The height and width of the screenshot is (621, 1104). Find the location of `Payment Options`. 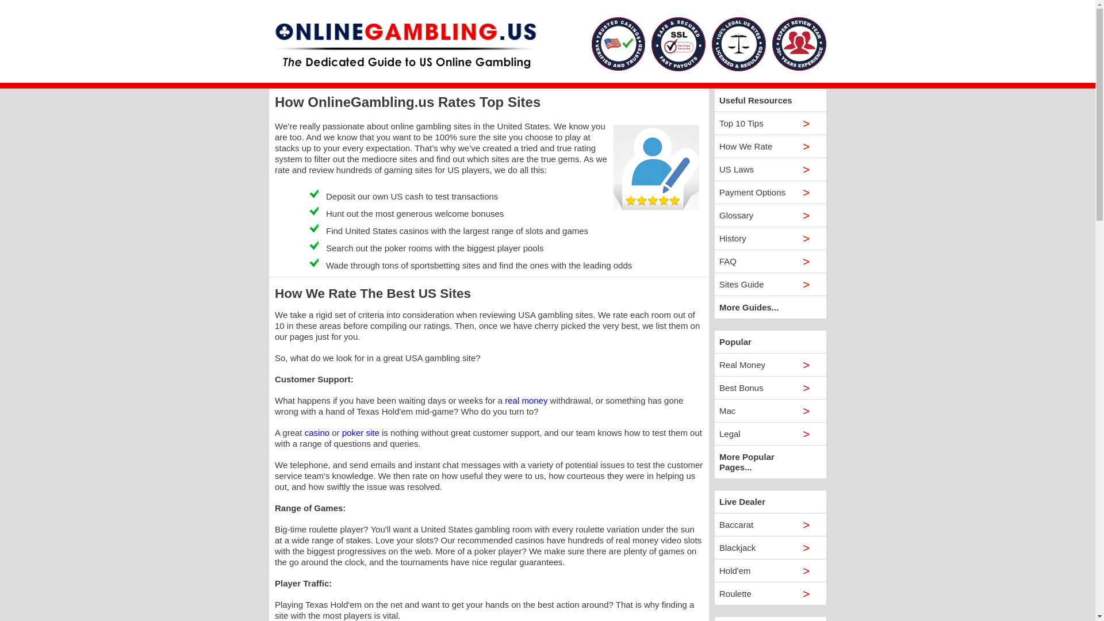

Payment Options is located at coordinates (770, 192).